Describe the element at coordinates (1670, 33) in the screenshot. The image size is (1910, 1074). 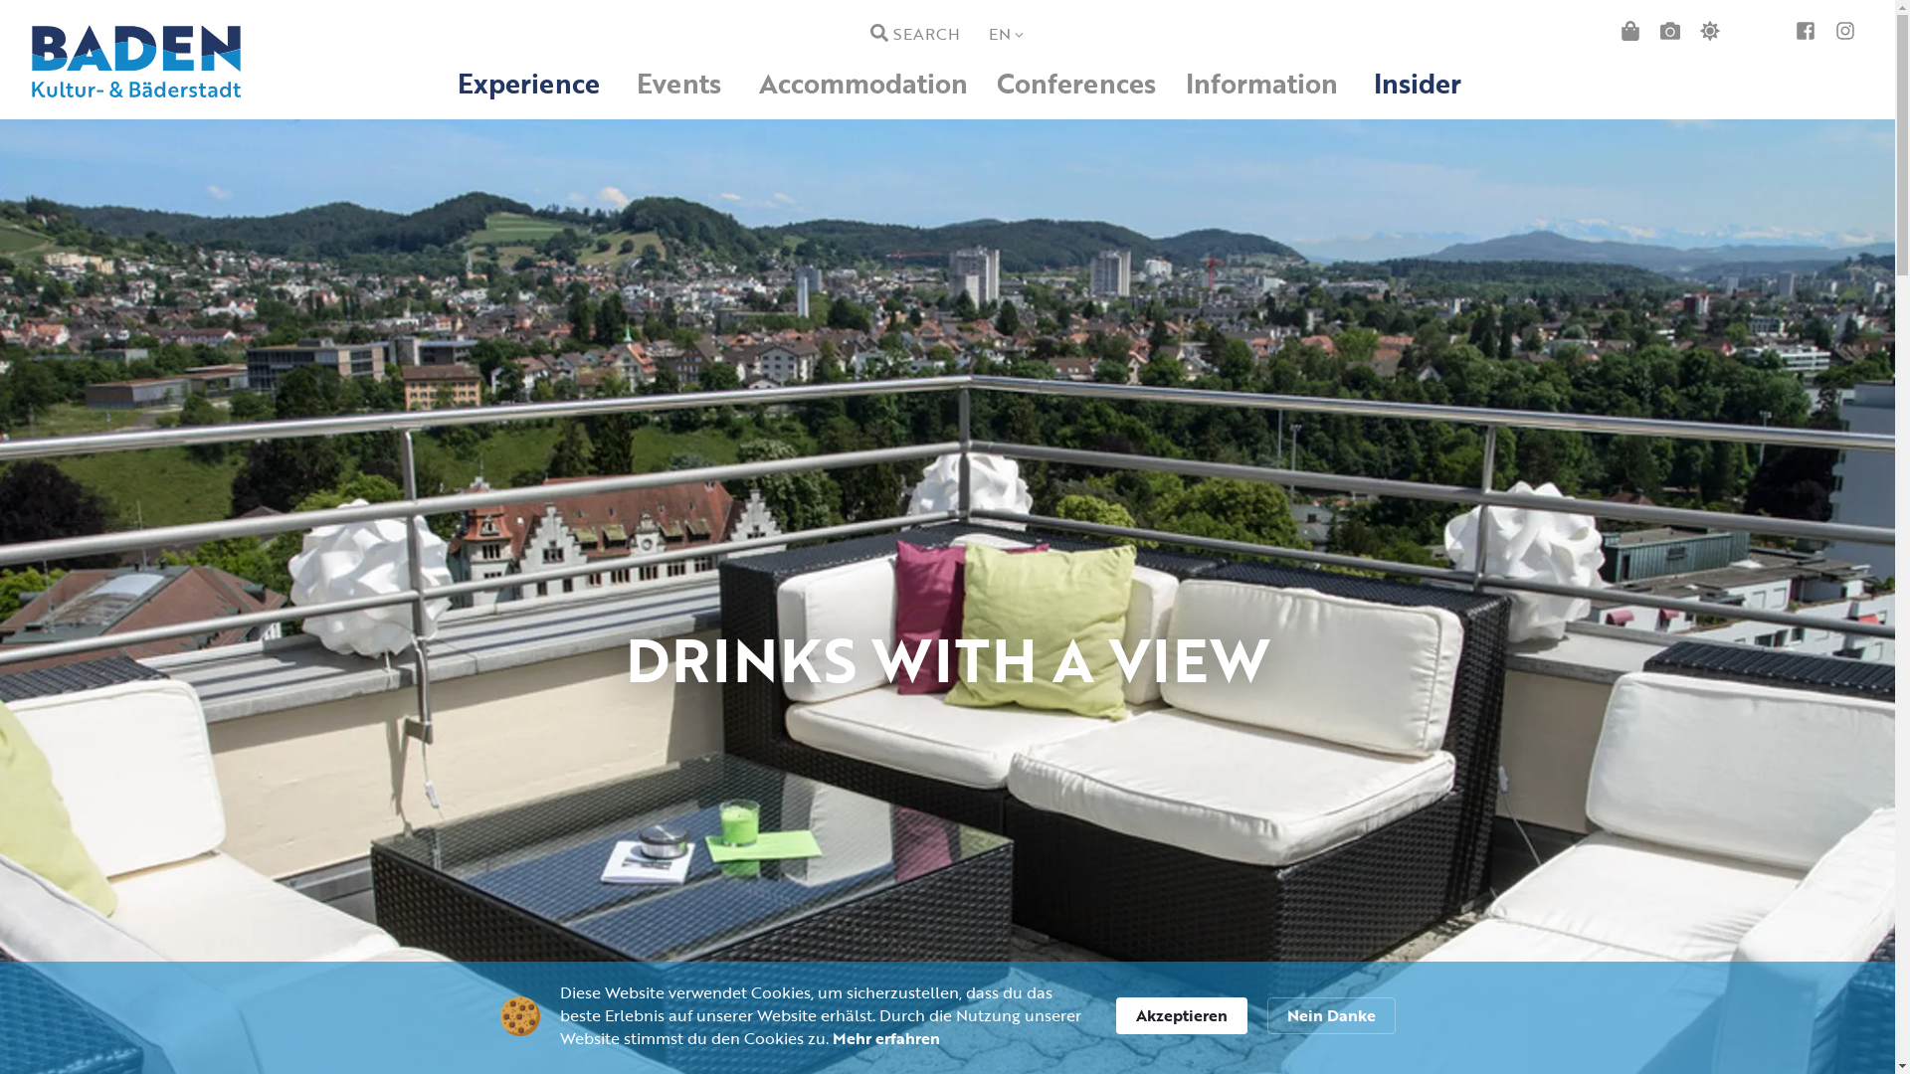
I see `Webcam` at that location.